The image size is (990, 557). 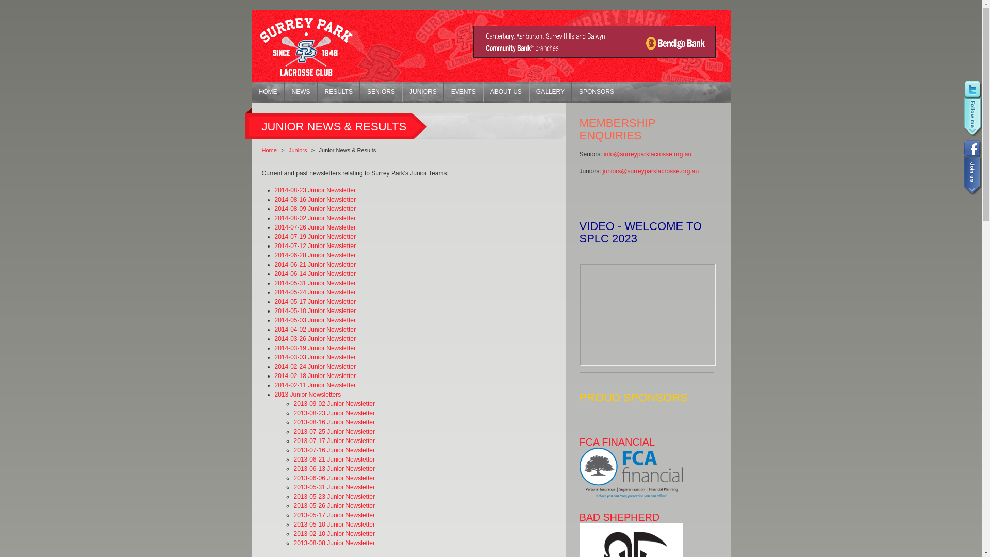 What do you see at coordinates (315, 367) in the screenshot?
I see `2014-02-24 Junior Newsletter` at bounding box center [315, 367].